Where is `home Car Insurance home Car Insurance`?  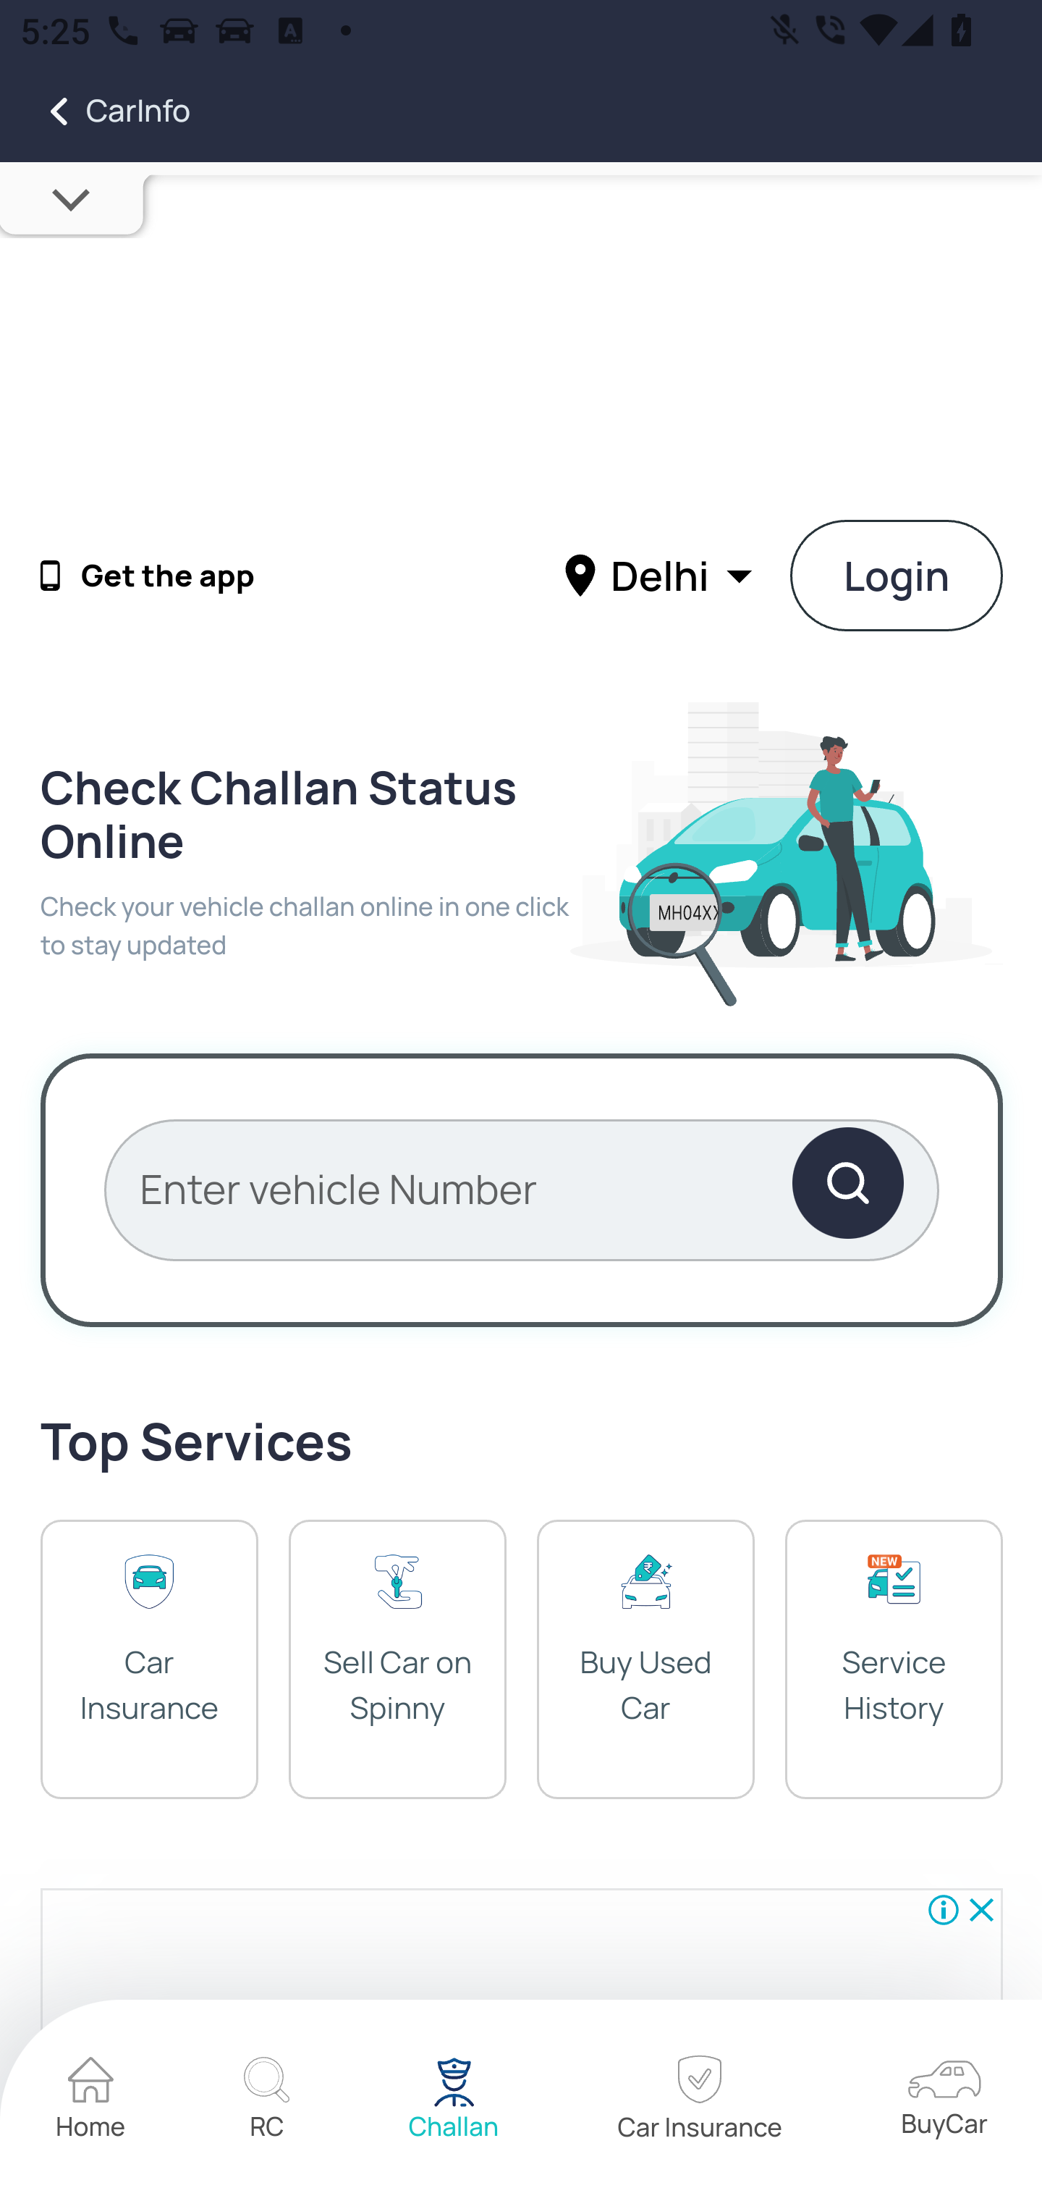
home Car Insurance home Car Insurance is located at coordinates (698, 2102).